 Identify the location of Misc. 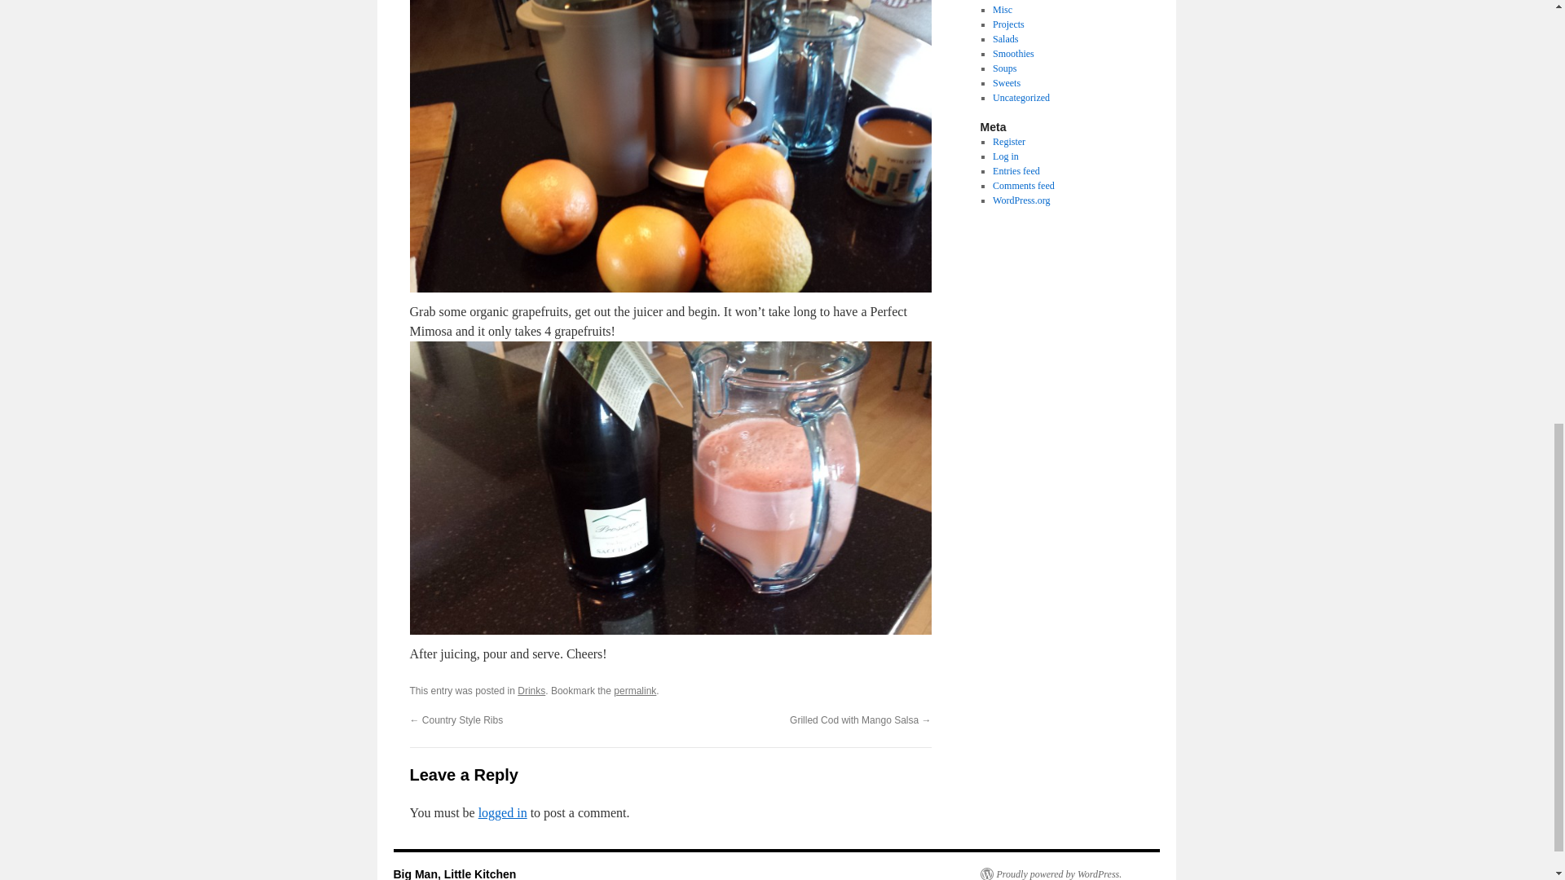
(1003, 10).